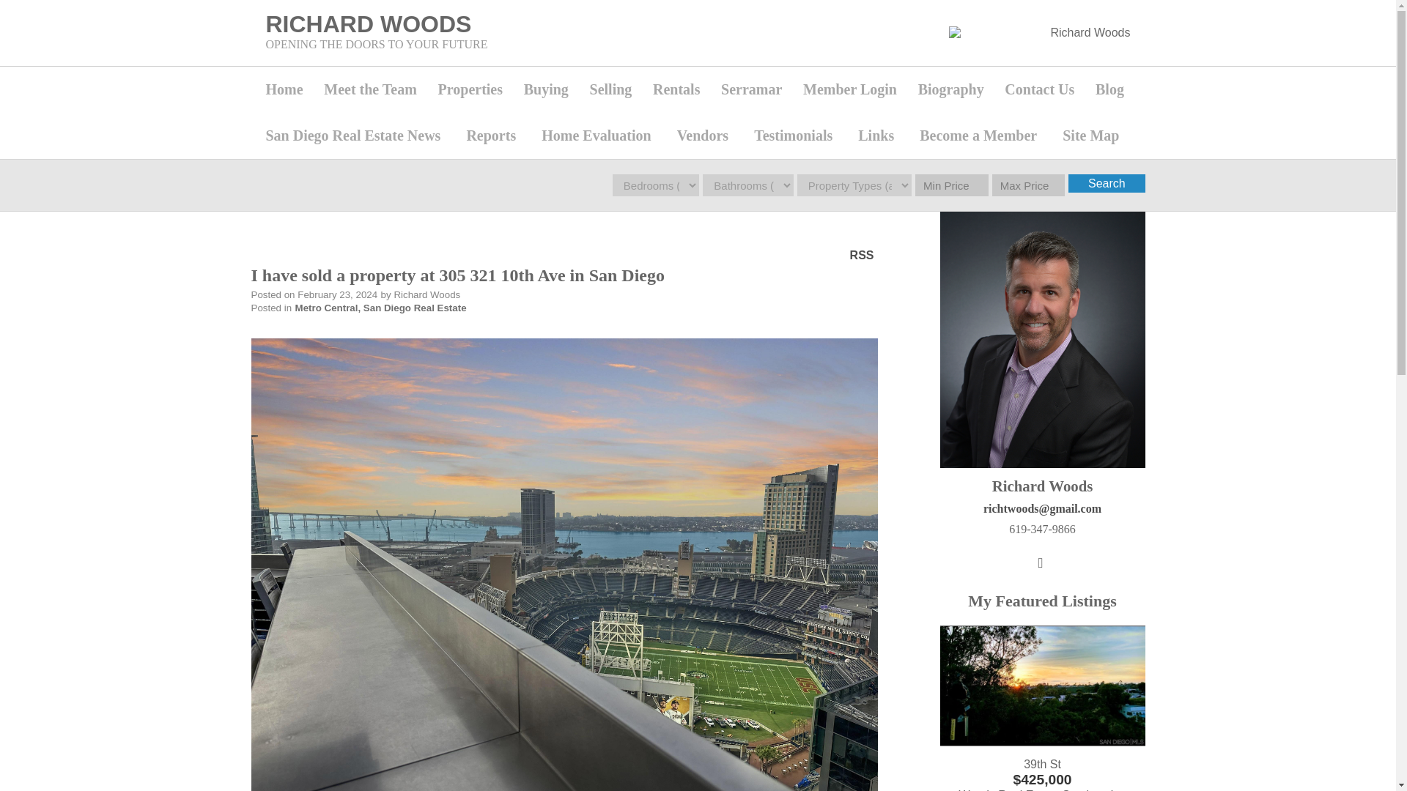 This screenshot has height=791, width=1407. Describe the element at coordinates (358, 136) in the screenshot. I see `San Diego Real Estate News` at that location.